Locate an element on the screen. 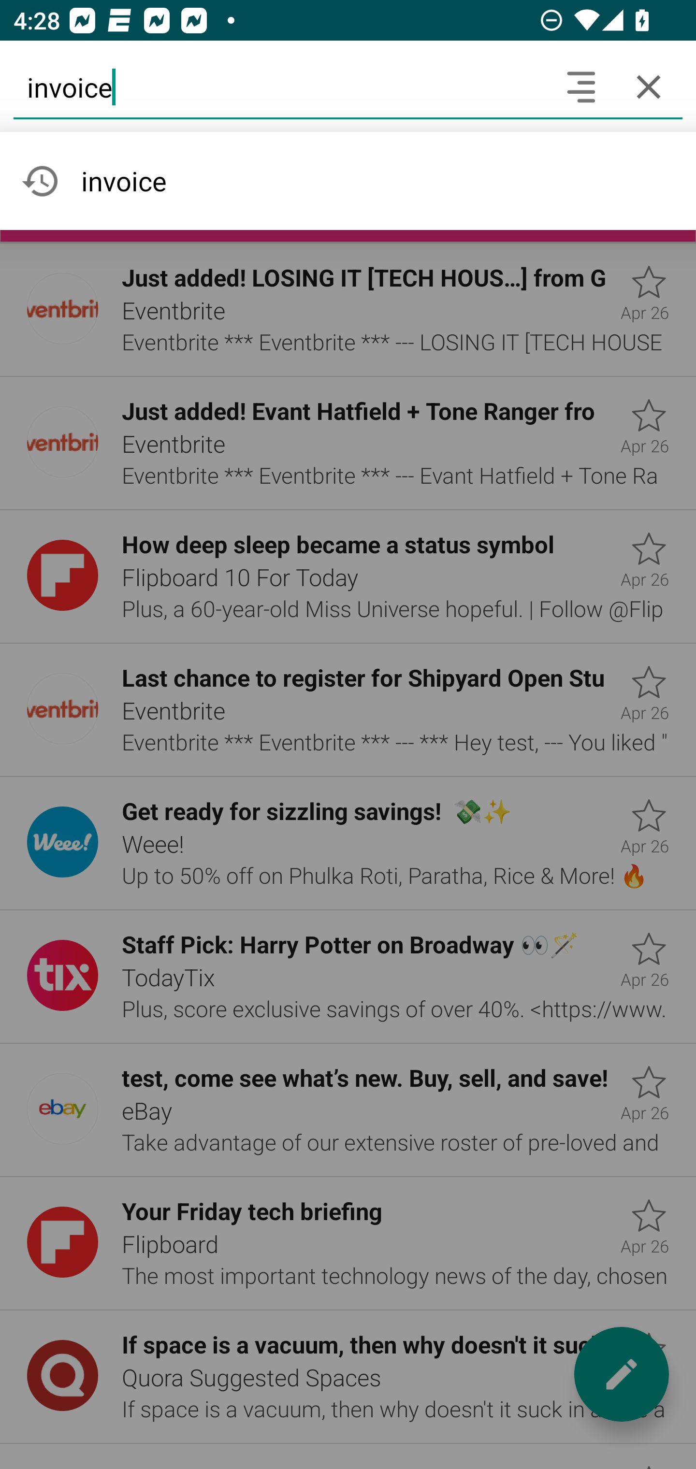 The image size is (696, 1469). Search headers and text is located at coordinates (580, 86).